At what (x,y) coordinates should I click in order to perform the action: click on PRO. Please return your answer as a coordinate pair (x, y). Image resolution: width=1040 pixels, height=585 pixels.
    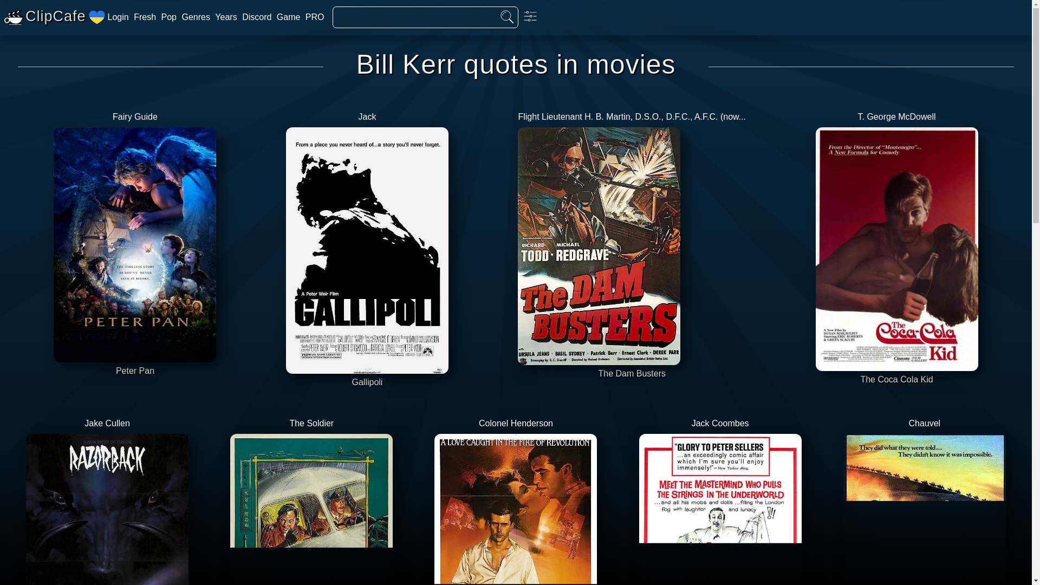
    Looking at the image, I should click on (226, 17).